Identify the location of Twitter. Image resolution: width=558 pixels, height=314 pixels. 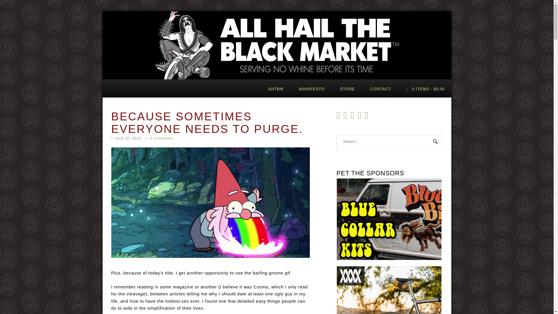
(346, 117).